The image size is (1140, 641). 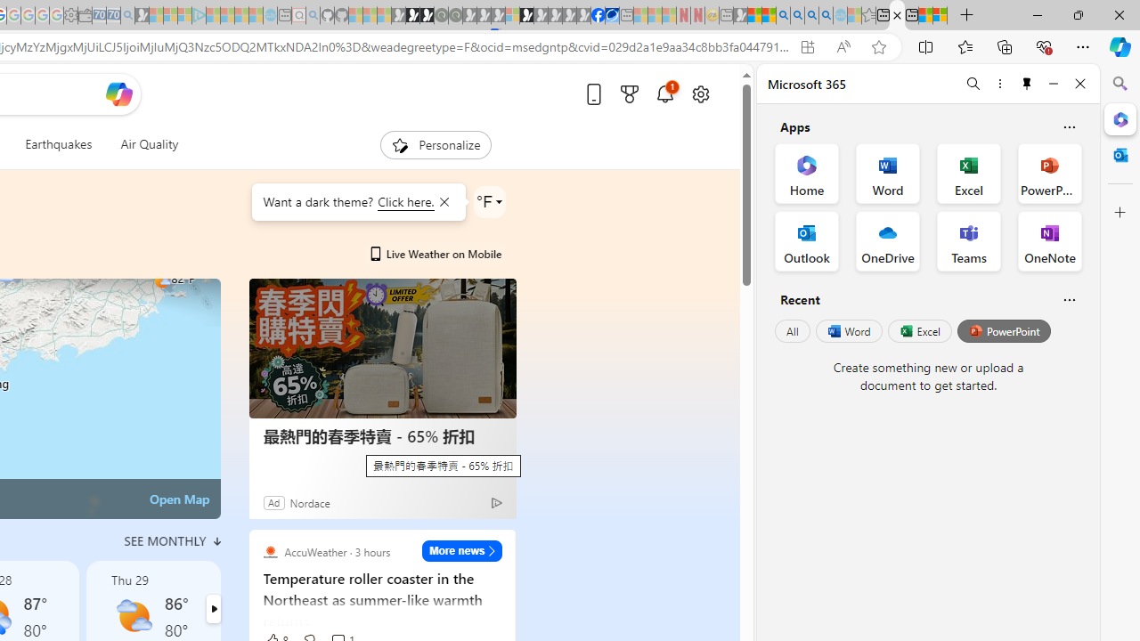 What do you see at coordinates (969, 173) in the screenshot?
I see `Excel Office App` at bounding box center [969, 173].